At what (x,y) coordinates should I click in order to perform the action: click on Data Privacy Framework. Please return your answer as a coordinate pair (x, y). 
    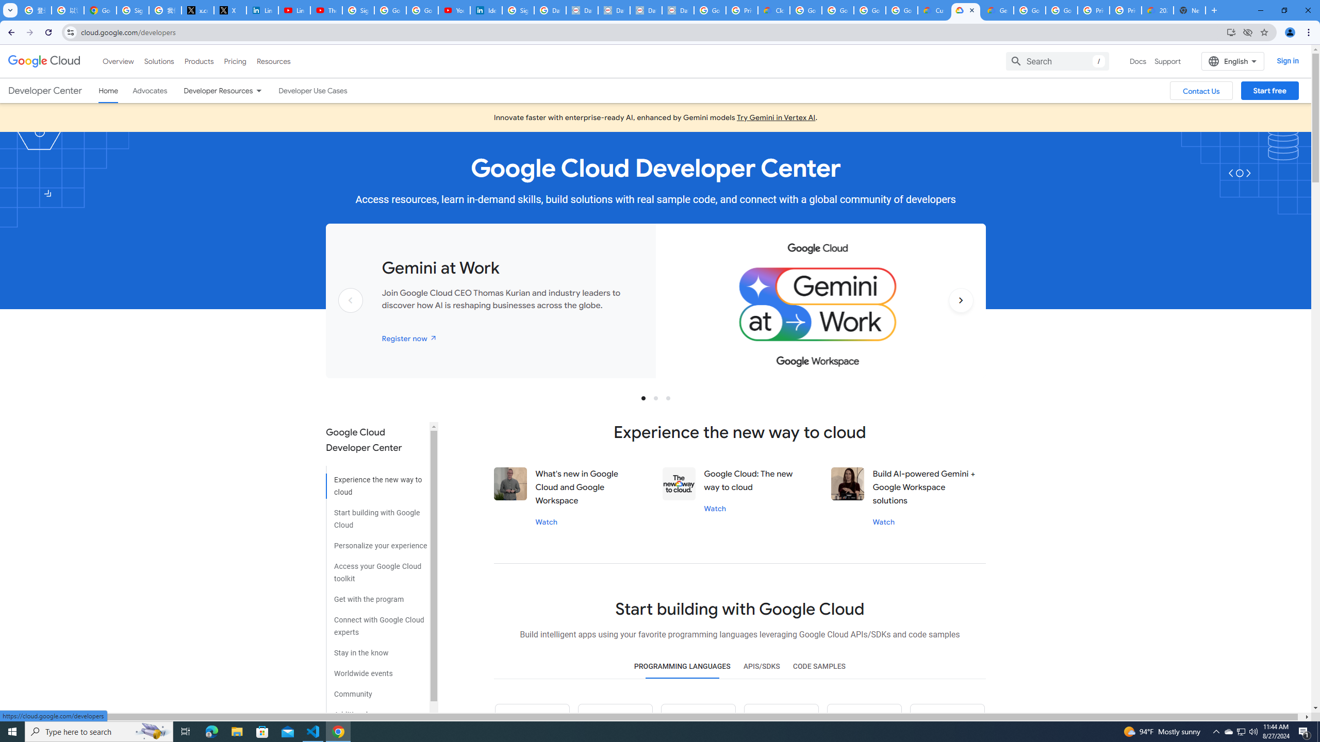
    Looking at the image, I should click on (582, 10).